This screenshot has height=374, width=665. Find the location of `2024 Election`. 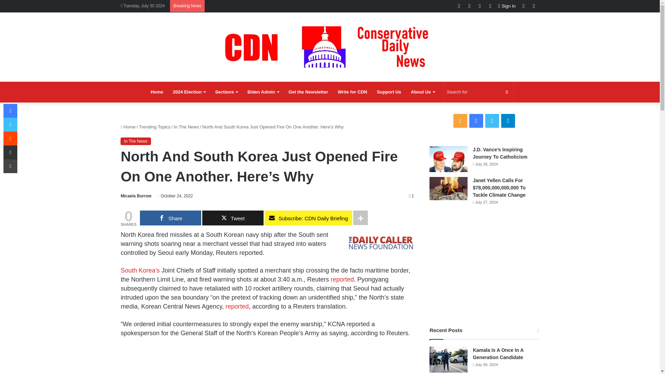

2024 Election is located at coordinates (189, 92).